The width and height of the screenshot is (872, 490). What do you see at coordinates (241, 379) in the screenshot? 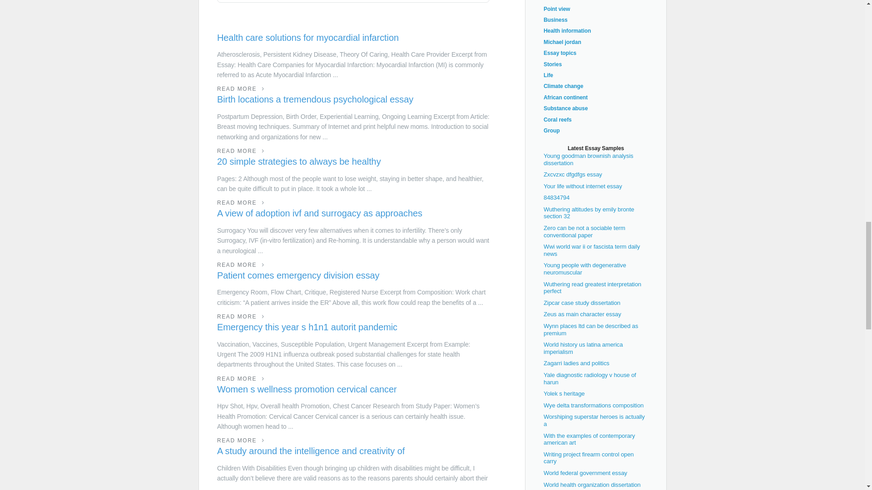
I see `READ MORE` at bounding box center [241, 379].